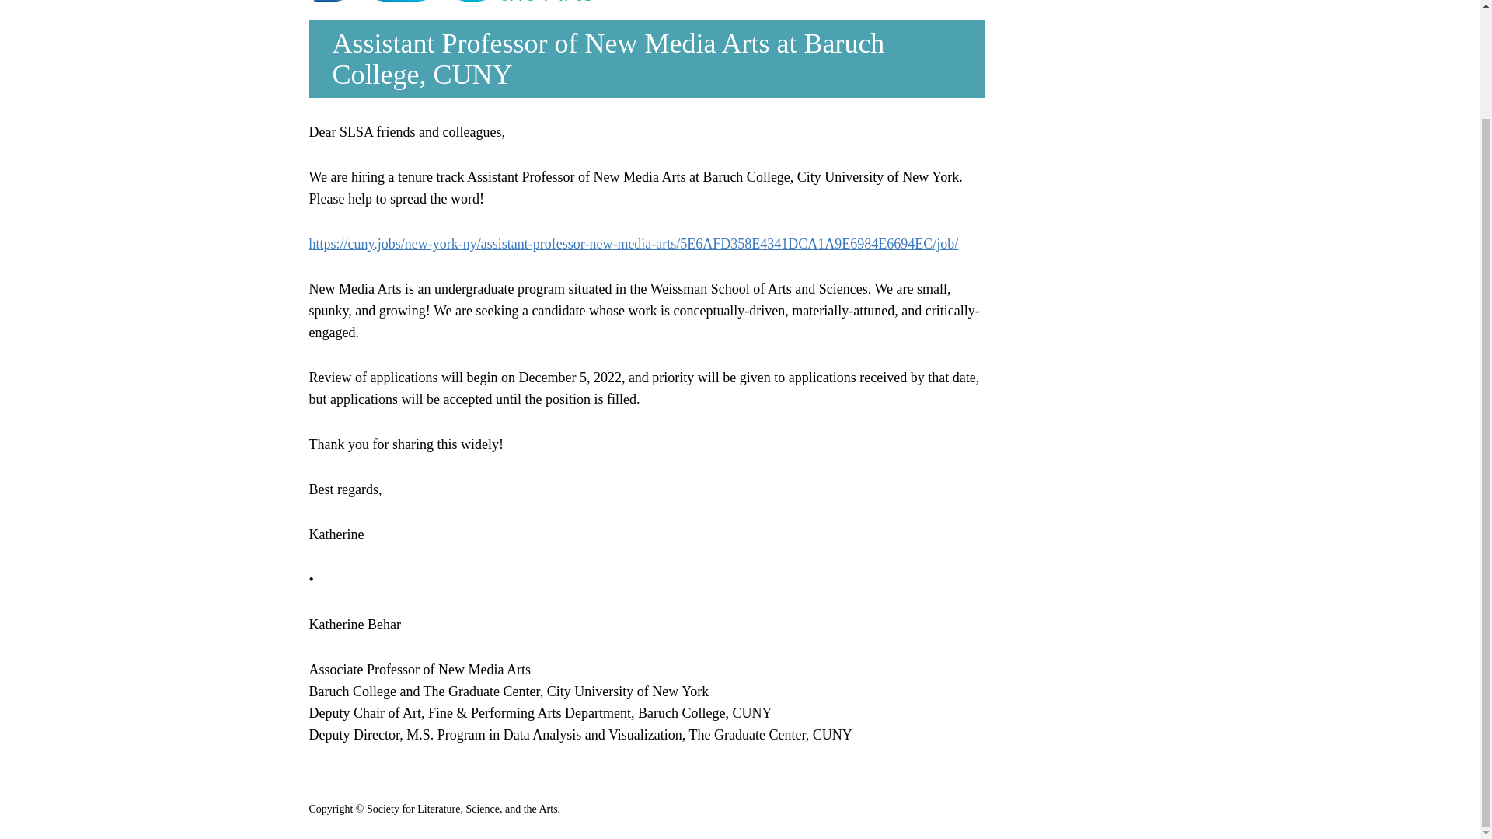  Describe the element at coordinates (1145, 2) in the screenshot. I see `PUBLICATIONS` at that location.